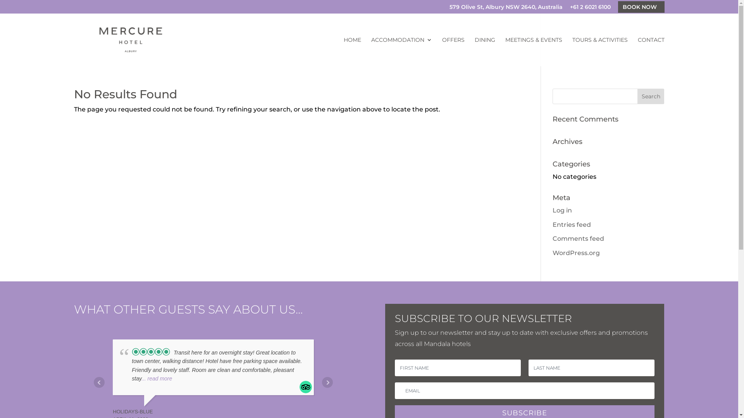 The width and height of the screenshot is (744, 418). I want to click on Search, so click(651, 96).